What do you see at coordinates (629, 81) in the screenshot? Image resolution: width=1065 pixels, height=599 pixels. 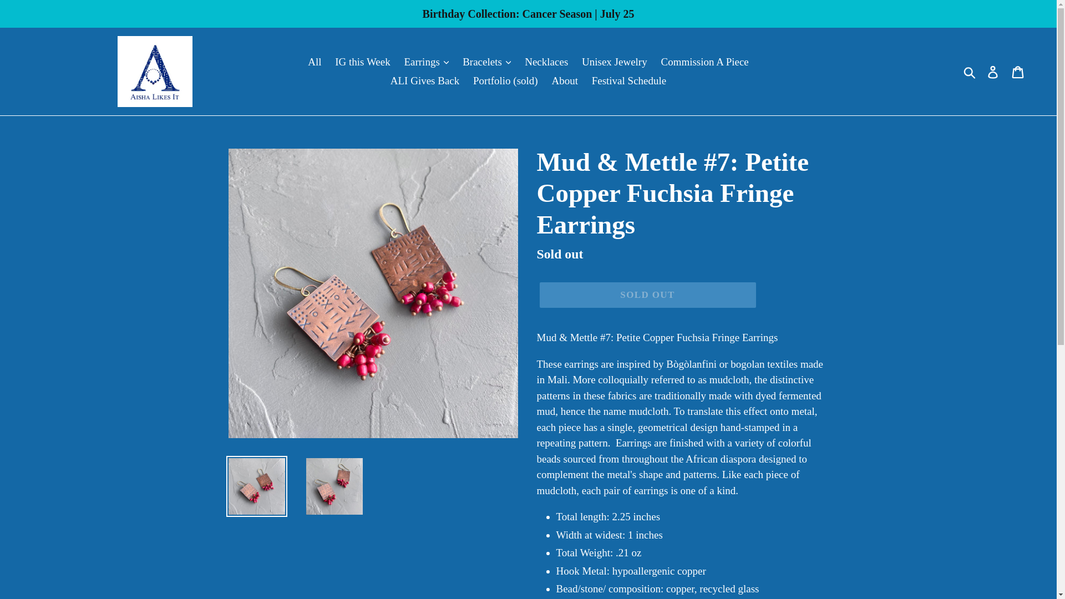 I see `Festival Schedule` at bounding box center [629, 81].